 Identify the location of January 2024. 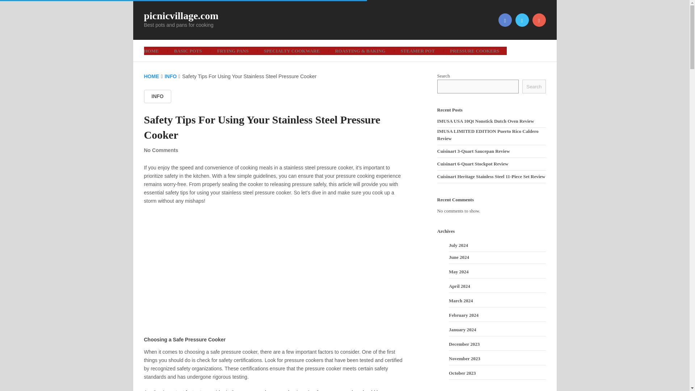
(463, 329).